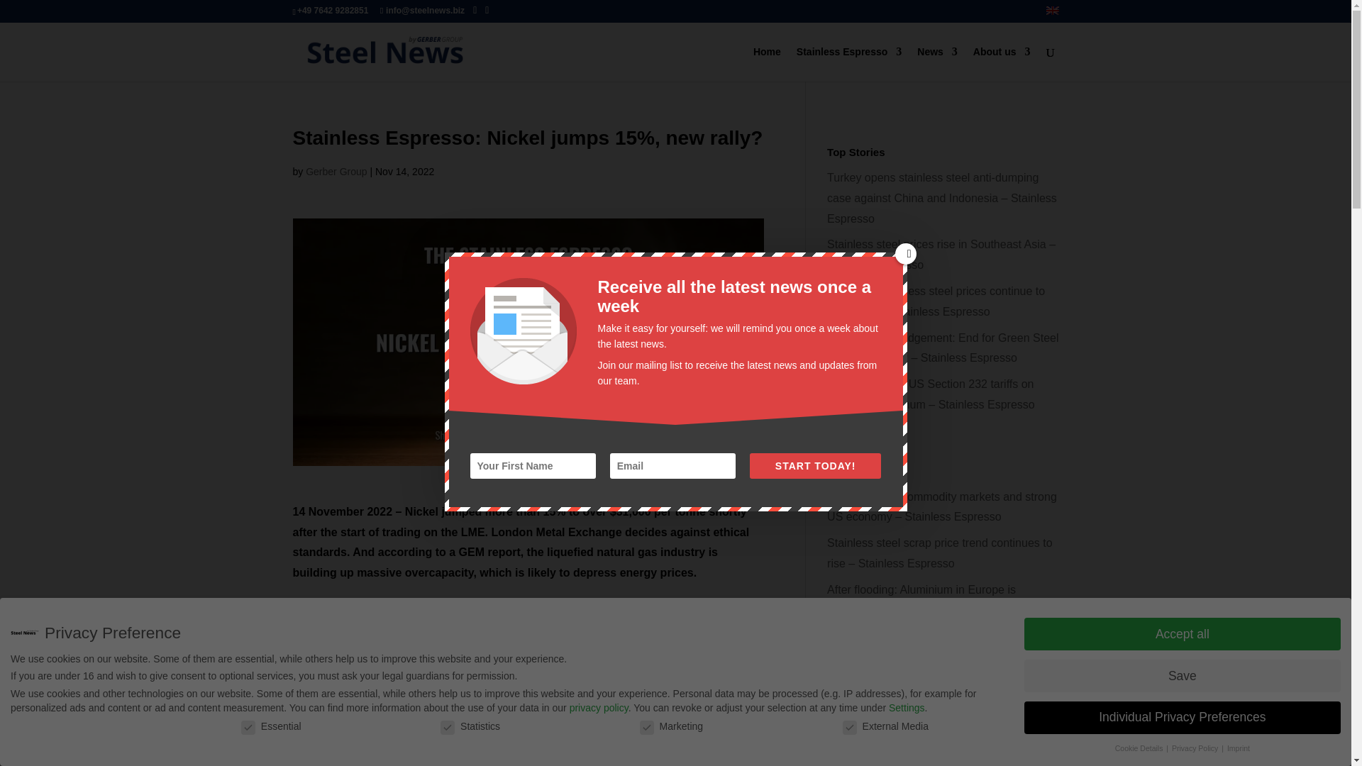 The width and height of the screenshot is (1362, 766). Describe the element at coordinates (336, 172) in the screenshot. I see `Gerber Group` at that location.